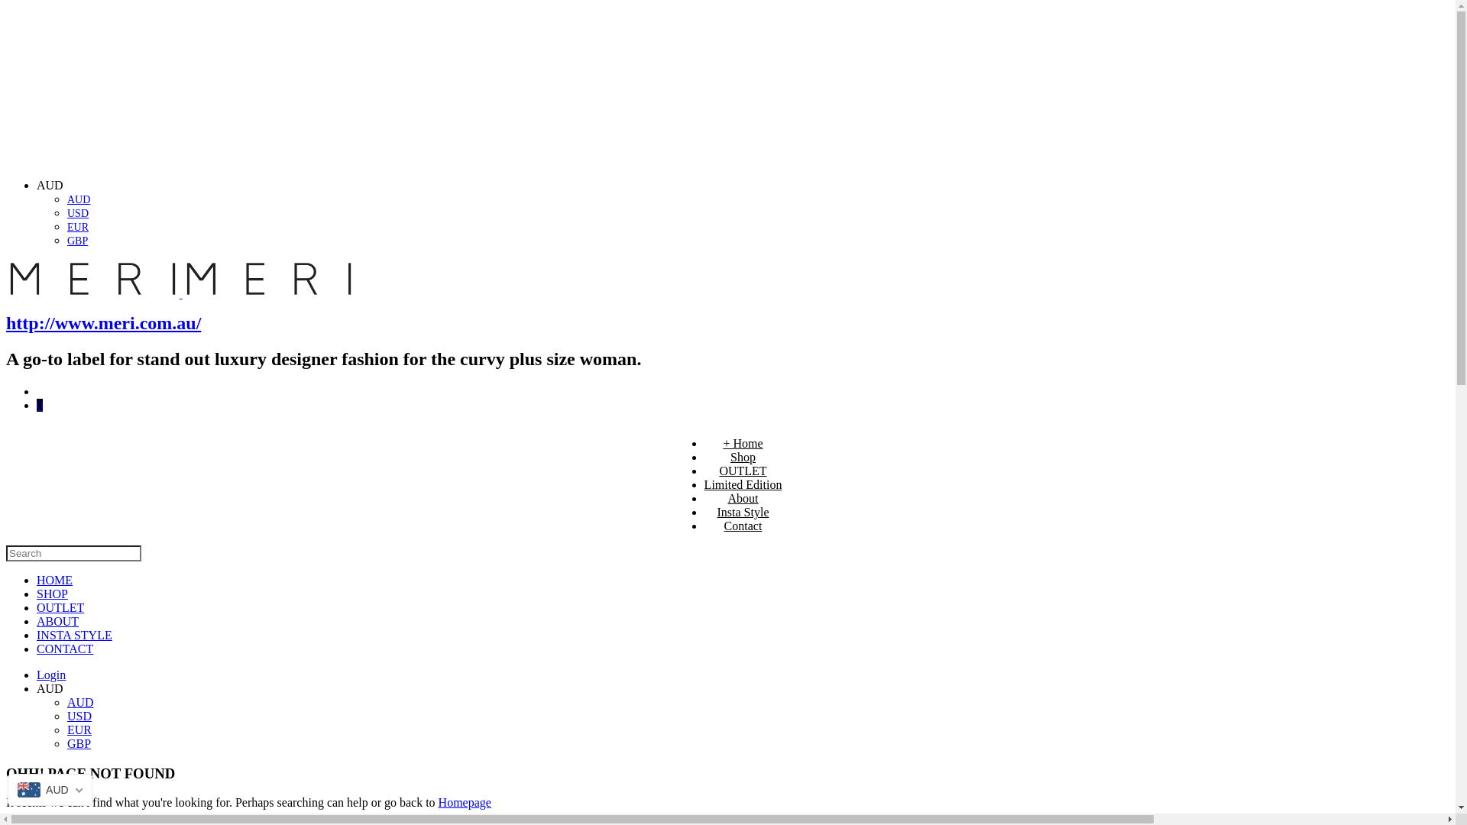 This screenshot has width=1467, height=825. What do you see at coordinates (743, 471) in the screenshot?
I see `OUTLET` at bounding box center [743, 471].